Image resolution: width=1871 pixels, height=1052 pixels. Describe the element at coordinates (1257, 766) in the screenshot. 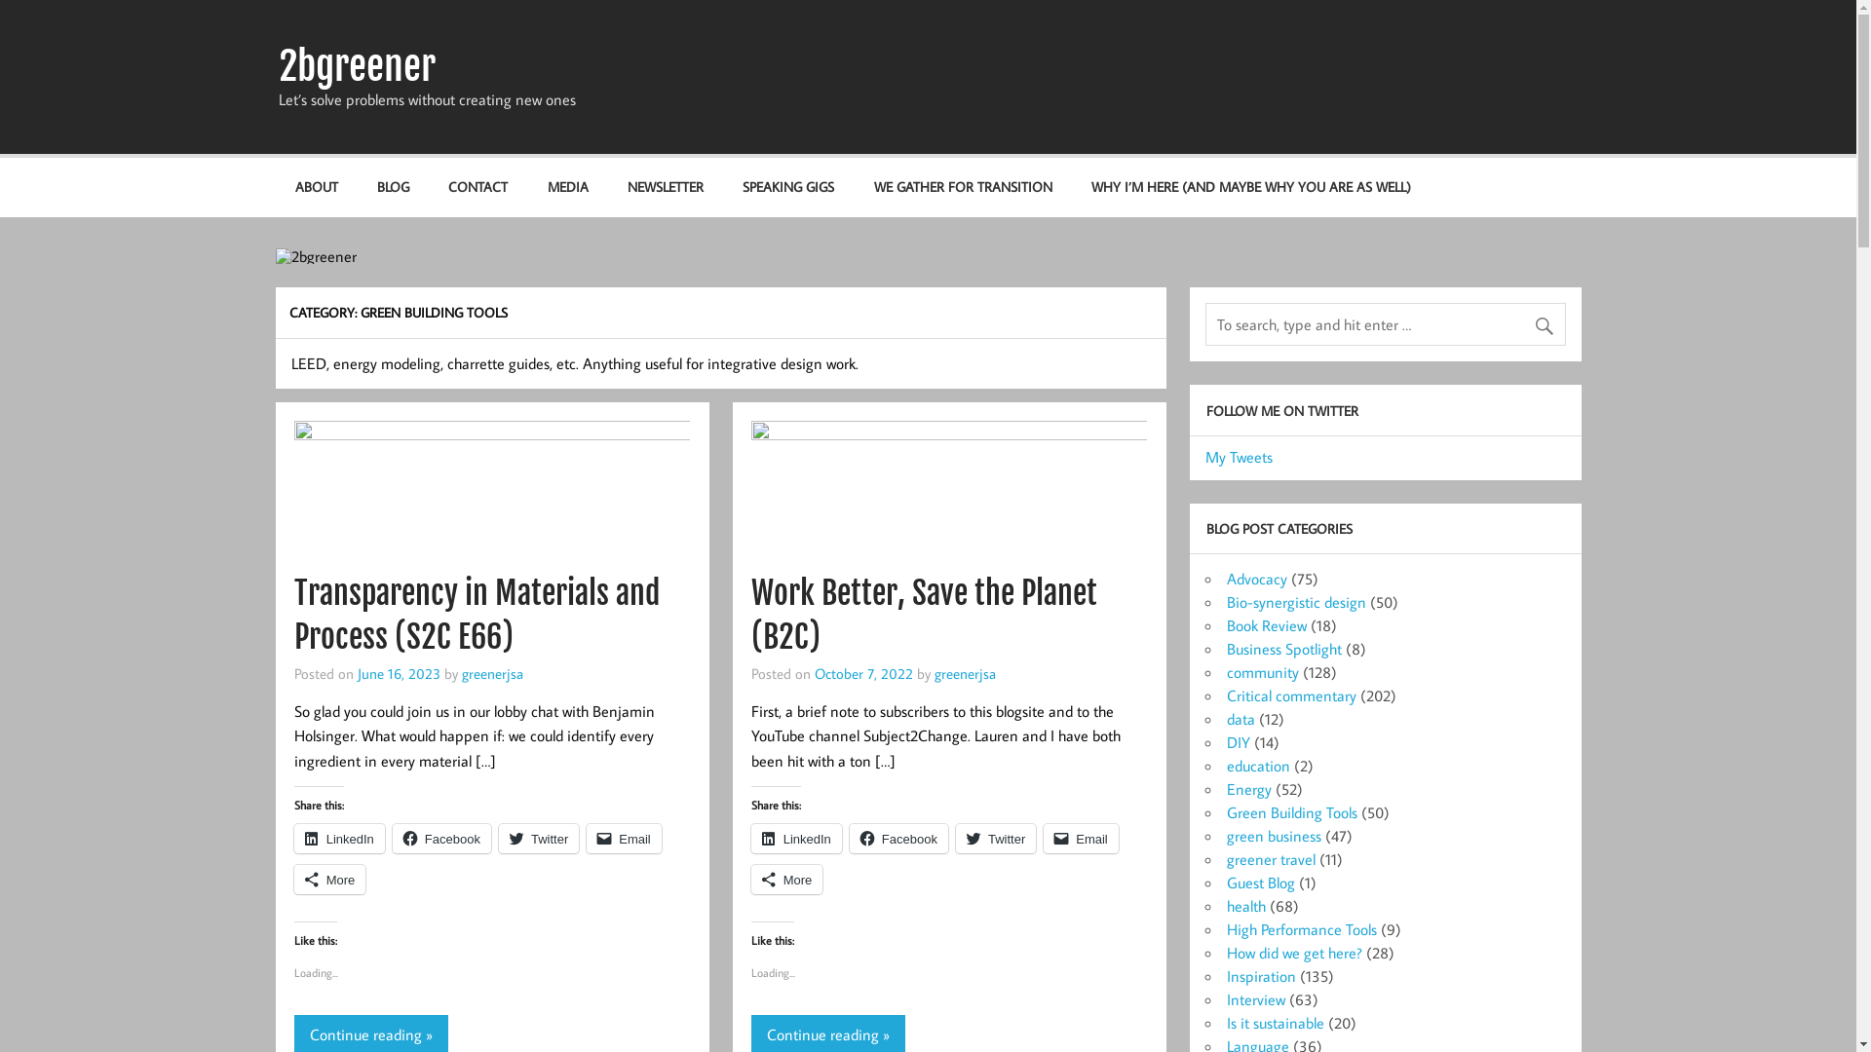

I see `education` at that location.